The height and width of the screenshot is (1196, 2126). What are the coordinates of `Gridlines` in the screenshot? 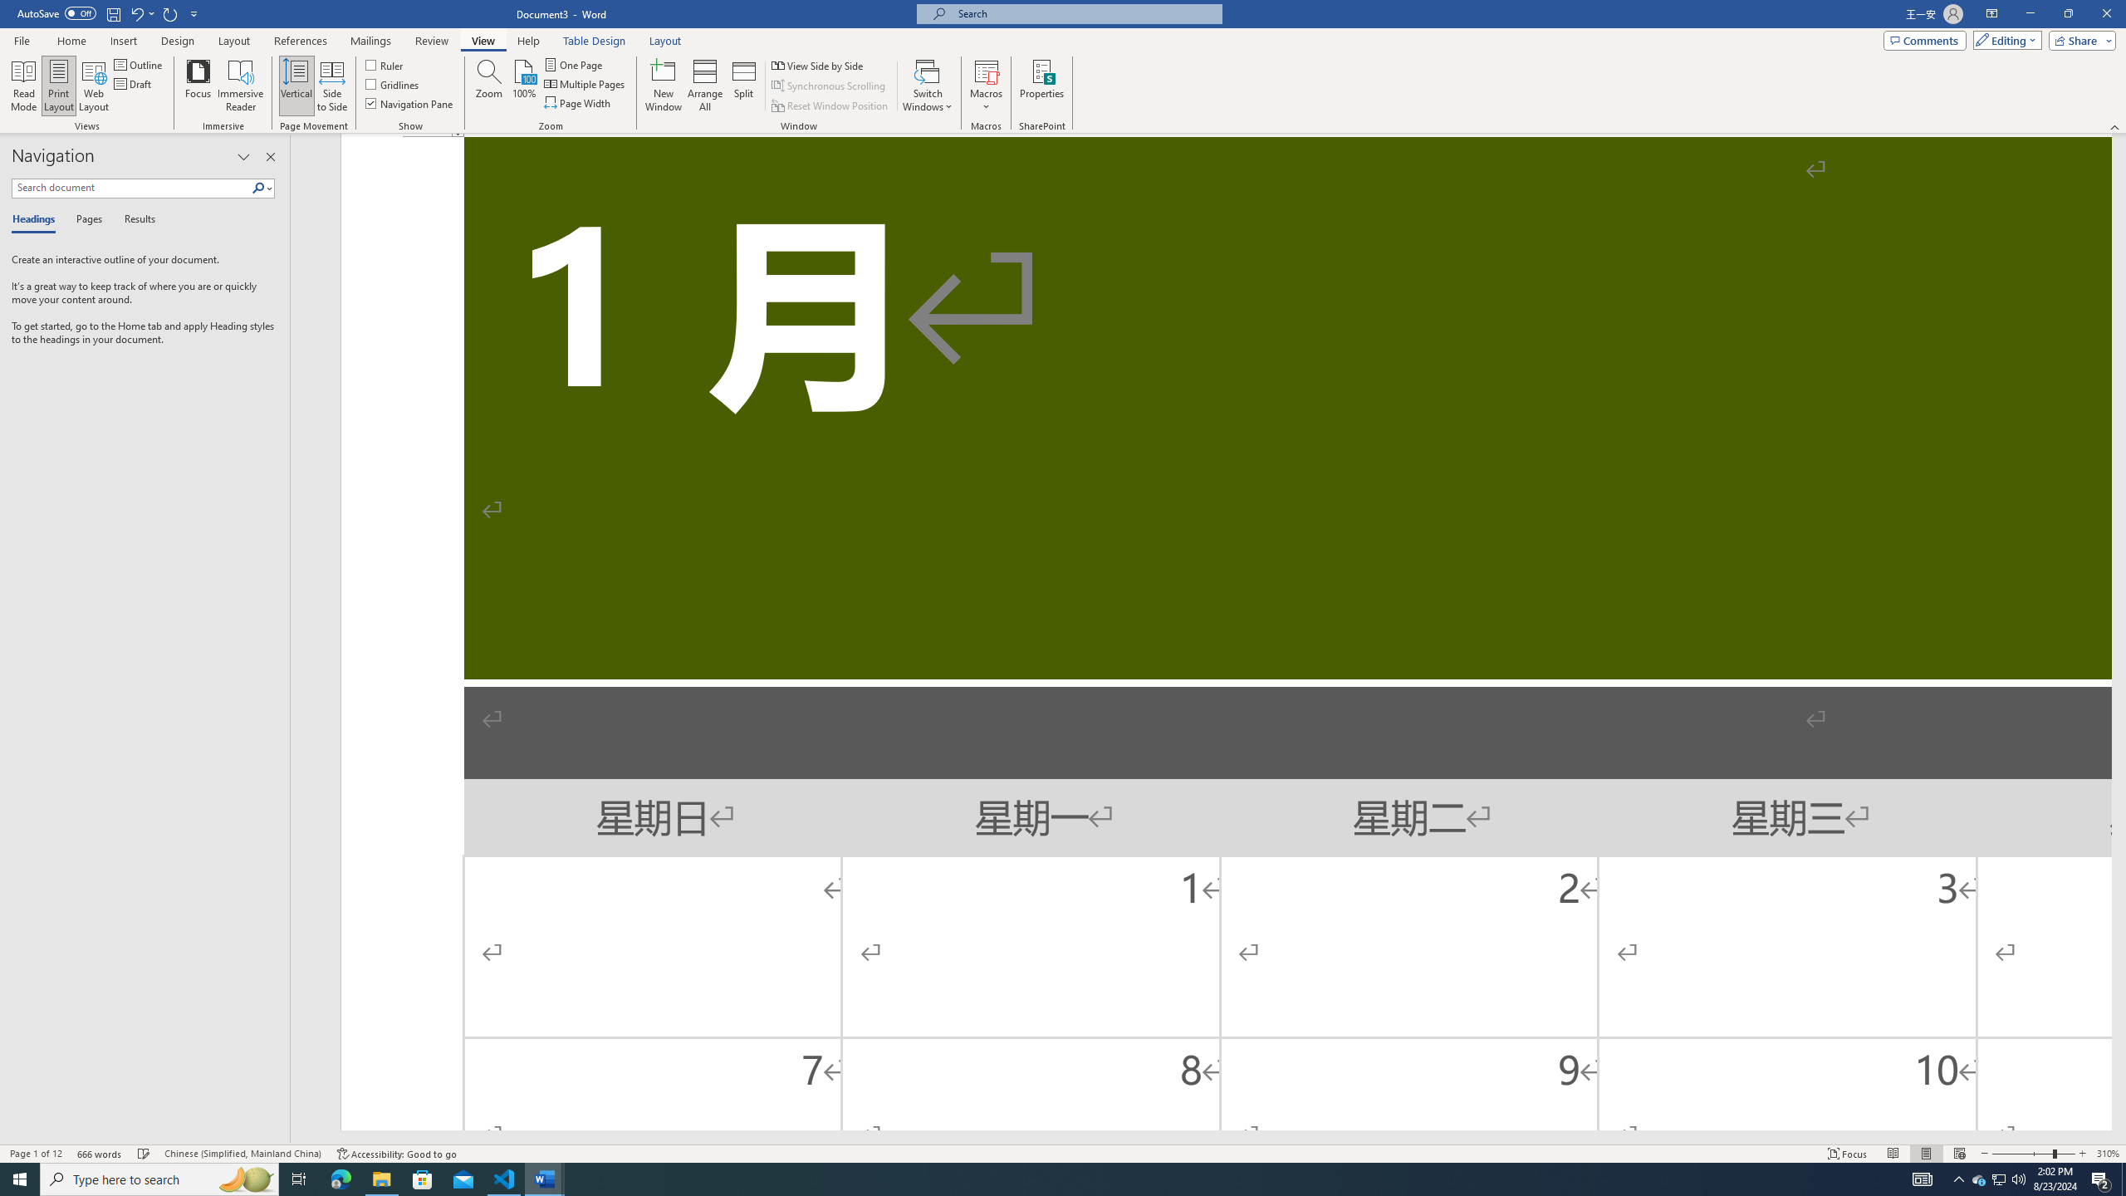 It's located at (394, 83).